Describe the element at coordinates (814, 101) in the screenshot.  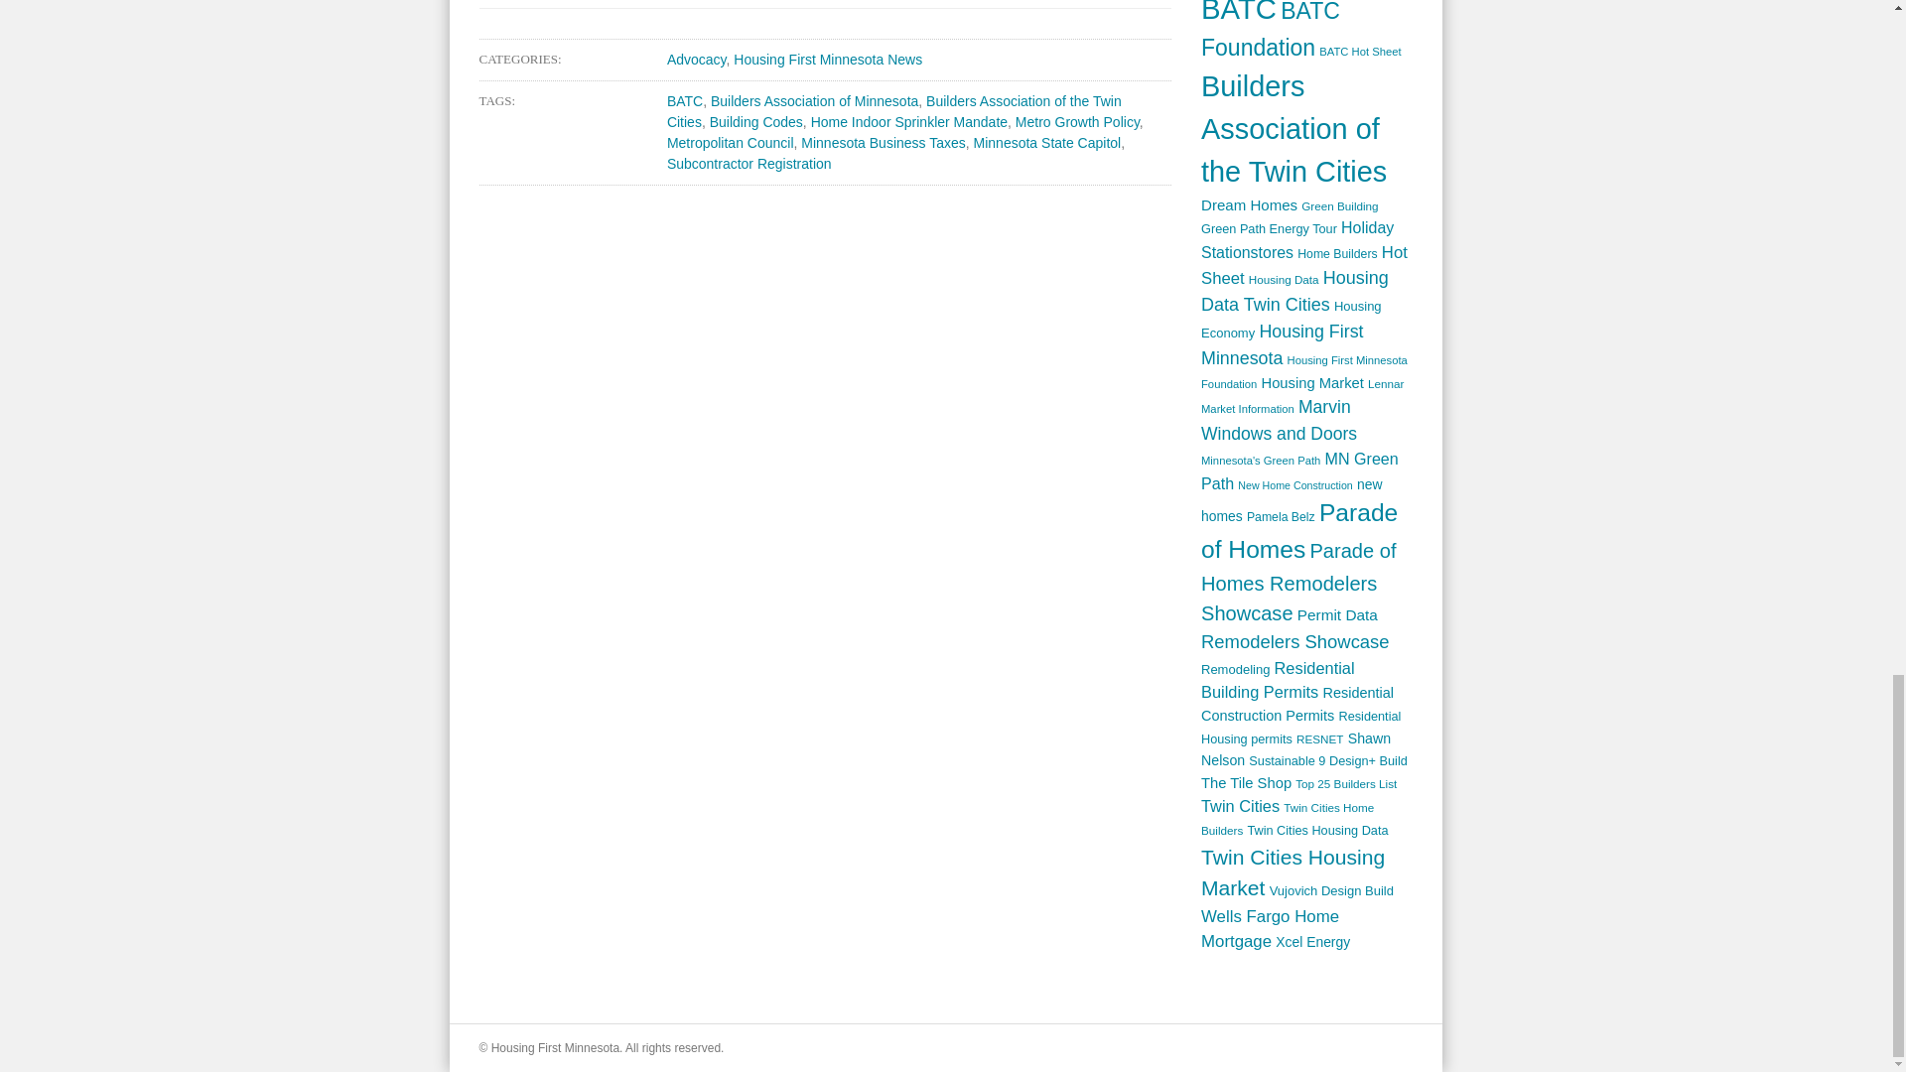
I see `Builders Association of Minnesota` at that location.